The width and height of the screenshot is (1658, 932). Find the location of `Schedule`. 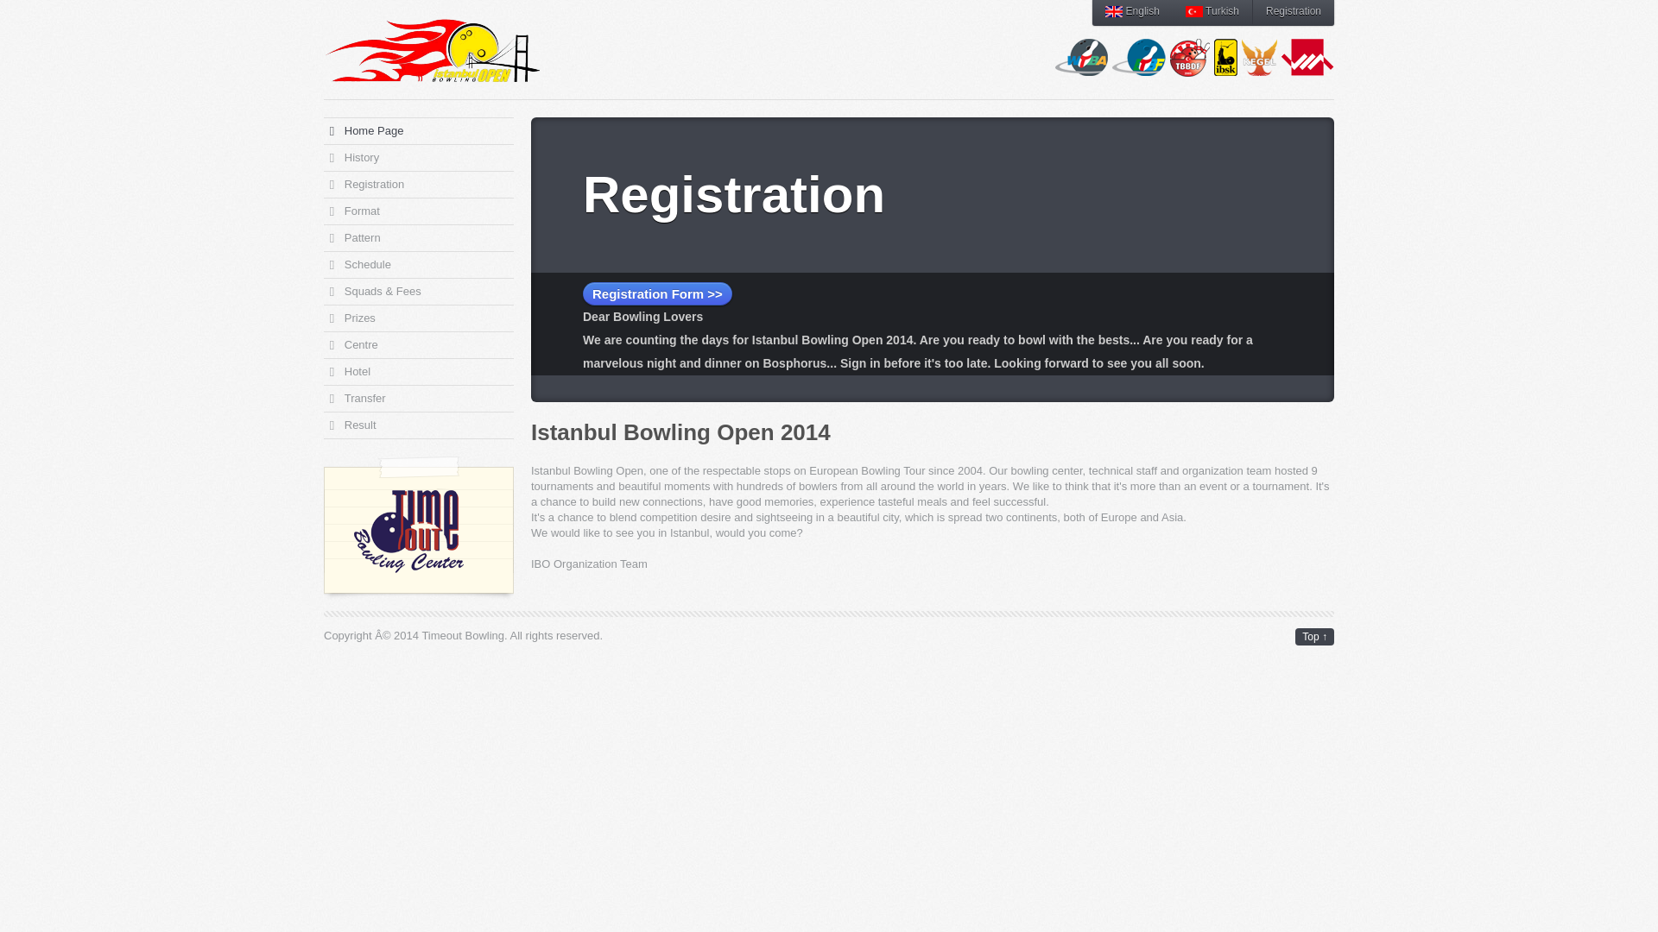

Schedule is located at coordinates (418, 264).